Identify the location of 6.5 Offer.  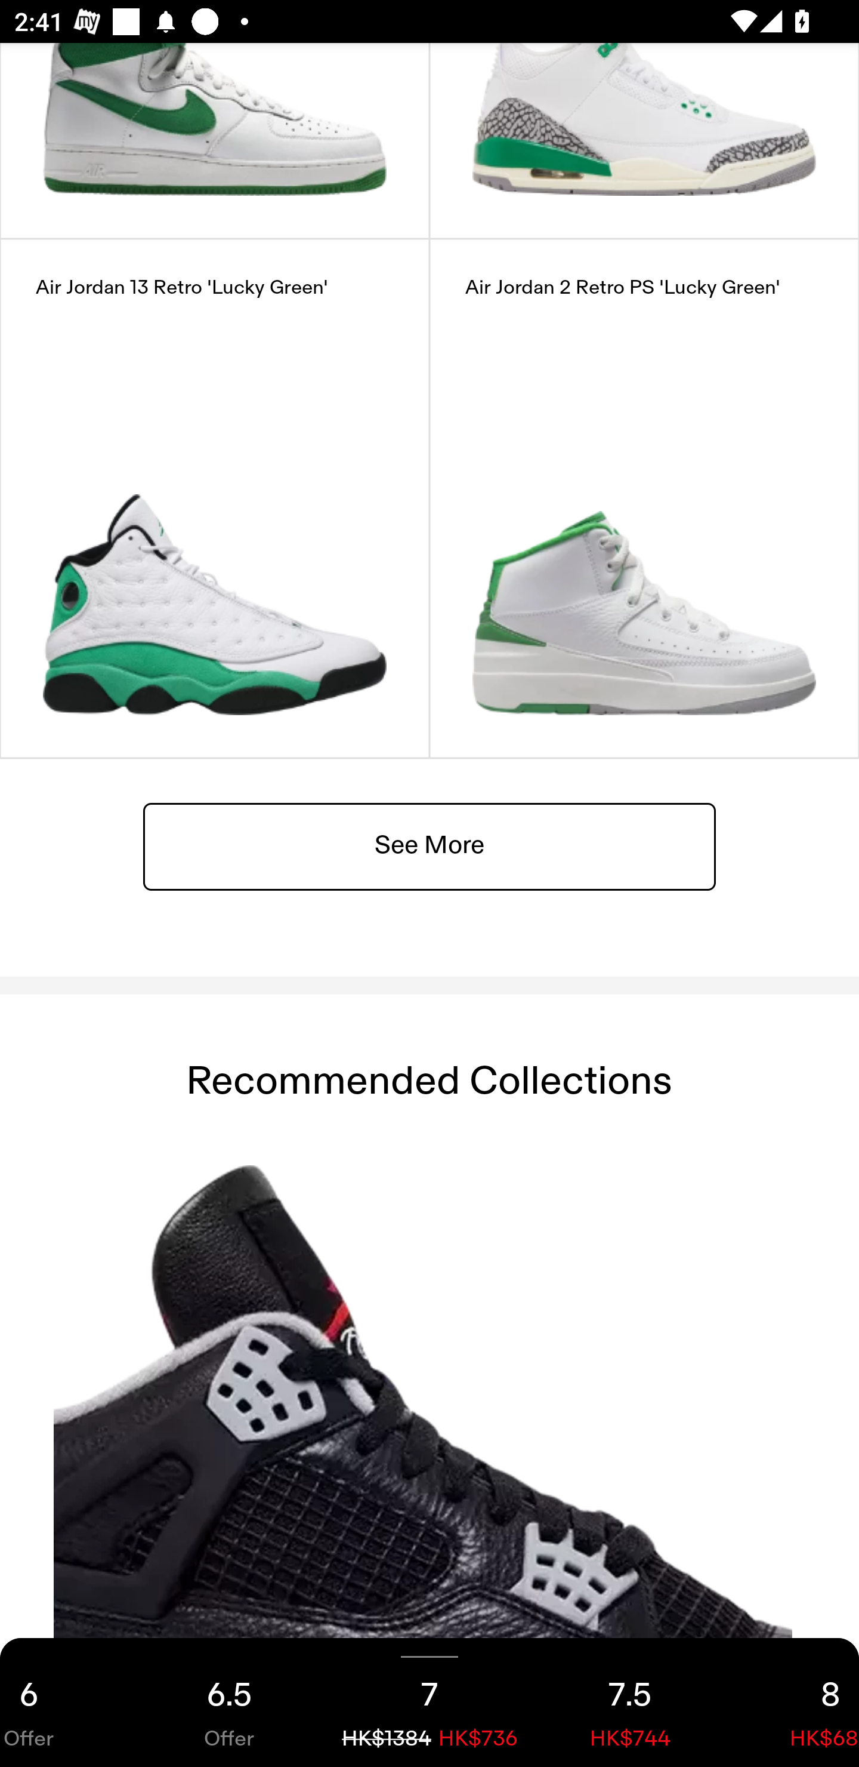
(229, 1703).